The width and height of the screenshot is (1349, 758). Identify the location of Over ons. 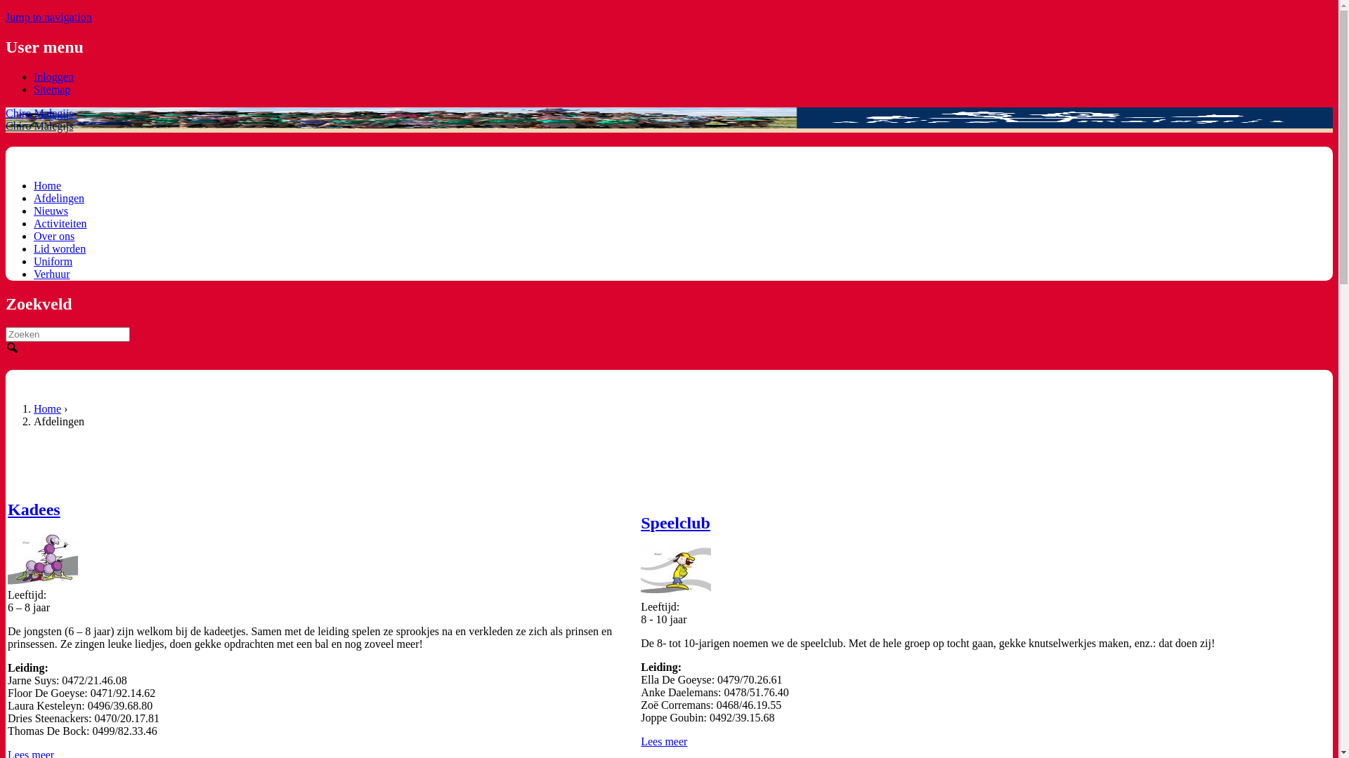
(54, 236).